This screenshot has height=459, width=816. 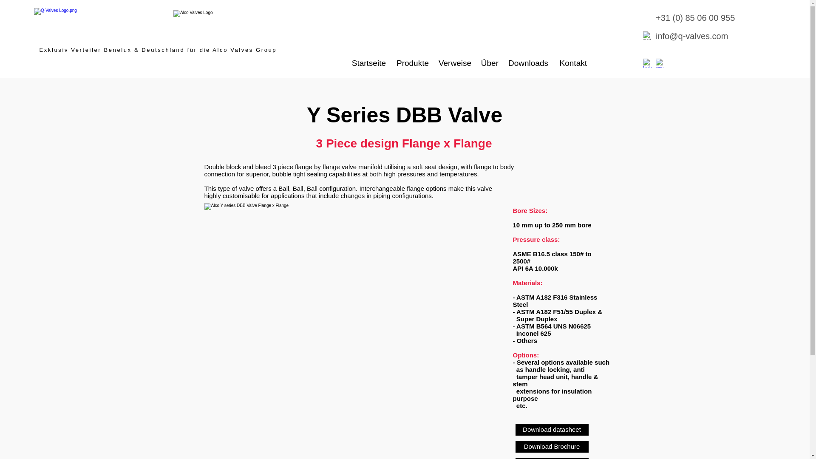 What do you see at coordinates (552, 458) in the screenshot?
I see `Request for quotation` at bounding box center [552, 458].